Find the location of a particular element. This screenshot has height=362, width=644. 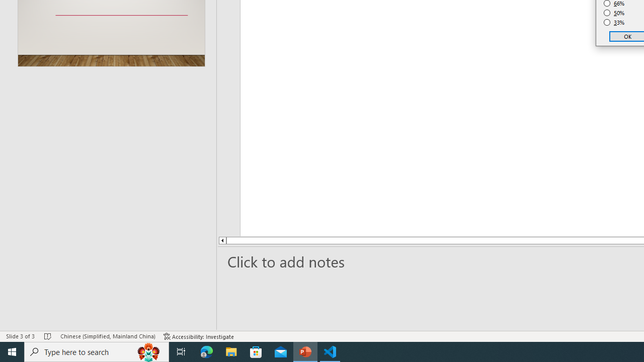

Microsoft Store is located at coordinates (256, 352).